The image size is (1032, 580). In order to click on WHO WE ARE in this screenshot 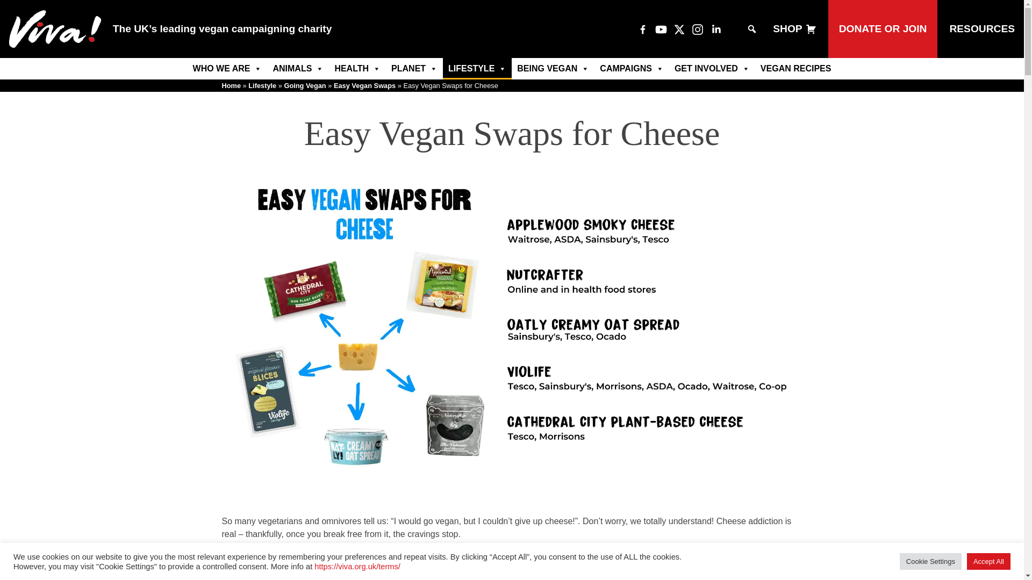, I will do `click(227, 69)`.